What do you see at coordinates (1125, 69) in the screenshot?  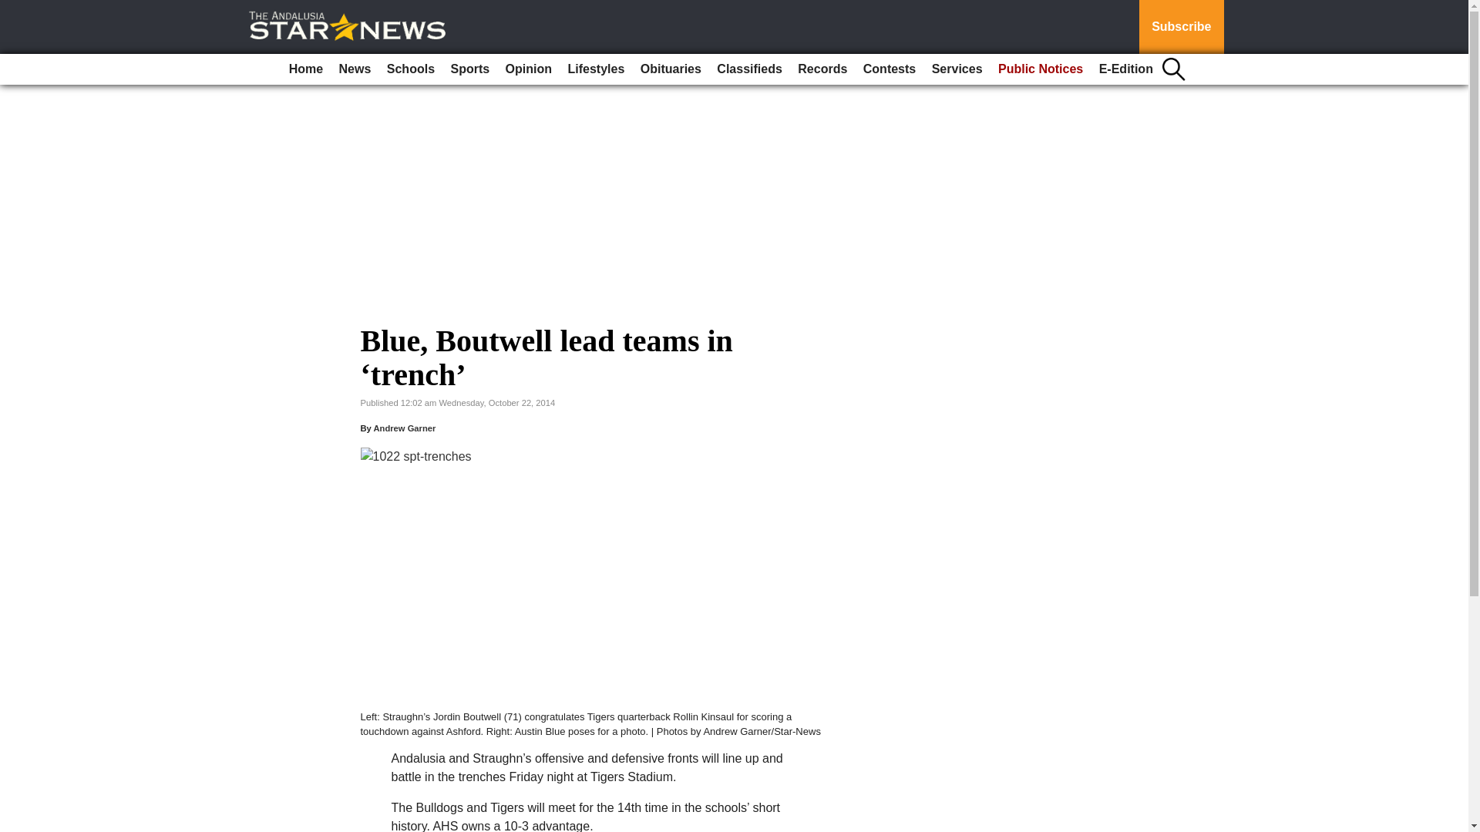 I see `E-Edition` at bounding box center [1125, 69].